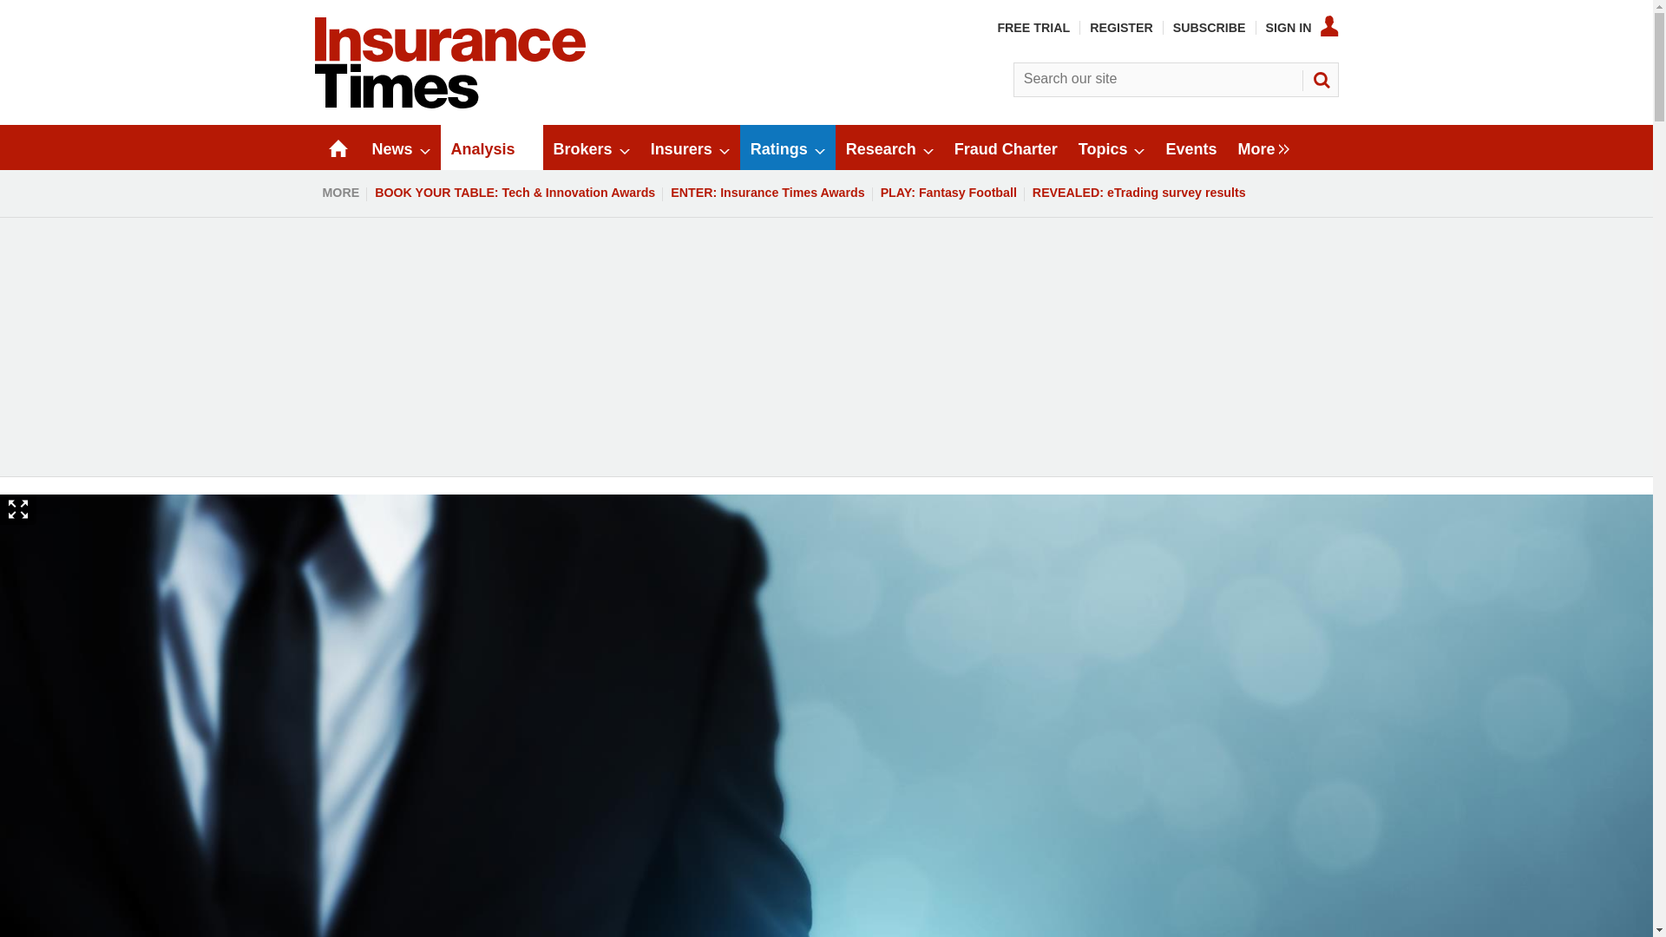 The image size is (1666, 937). What do you see at coordinates (449, 104) in the screenshot?
I see `Insert Logo text` at bounding box center [449, 104].